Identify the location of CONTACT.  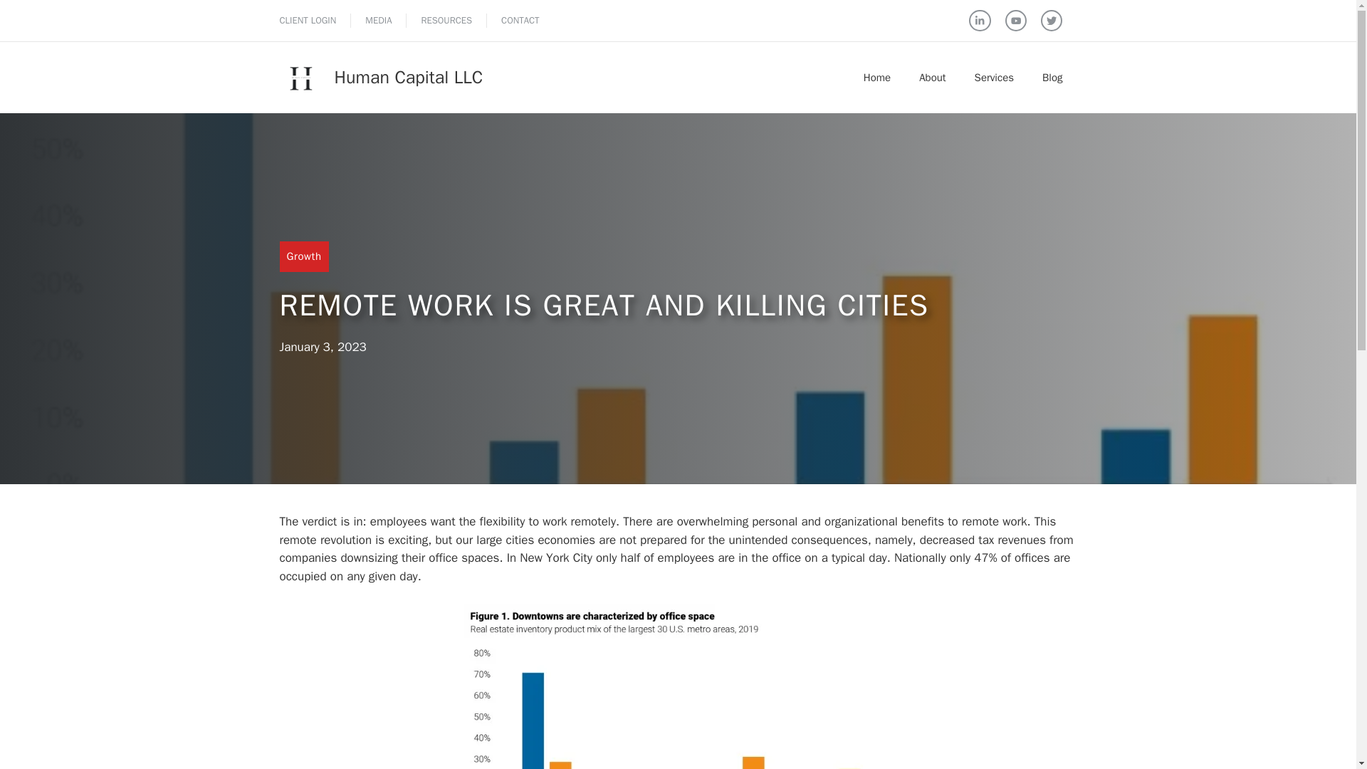
(520, 20).